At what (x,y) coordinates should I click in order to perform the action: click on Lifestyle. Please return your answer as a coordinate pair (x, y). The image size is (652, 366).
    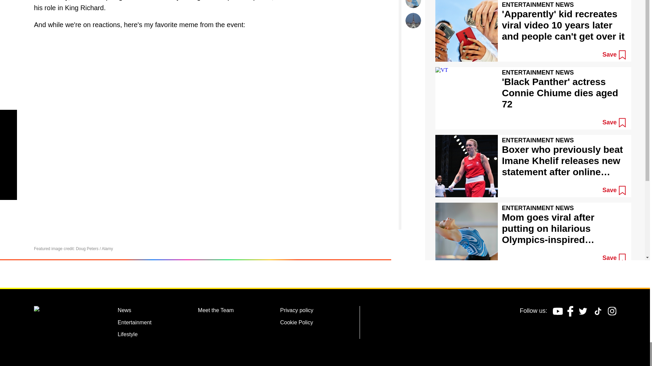
    Looking at the image, I should click on (128, 335).